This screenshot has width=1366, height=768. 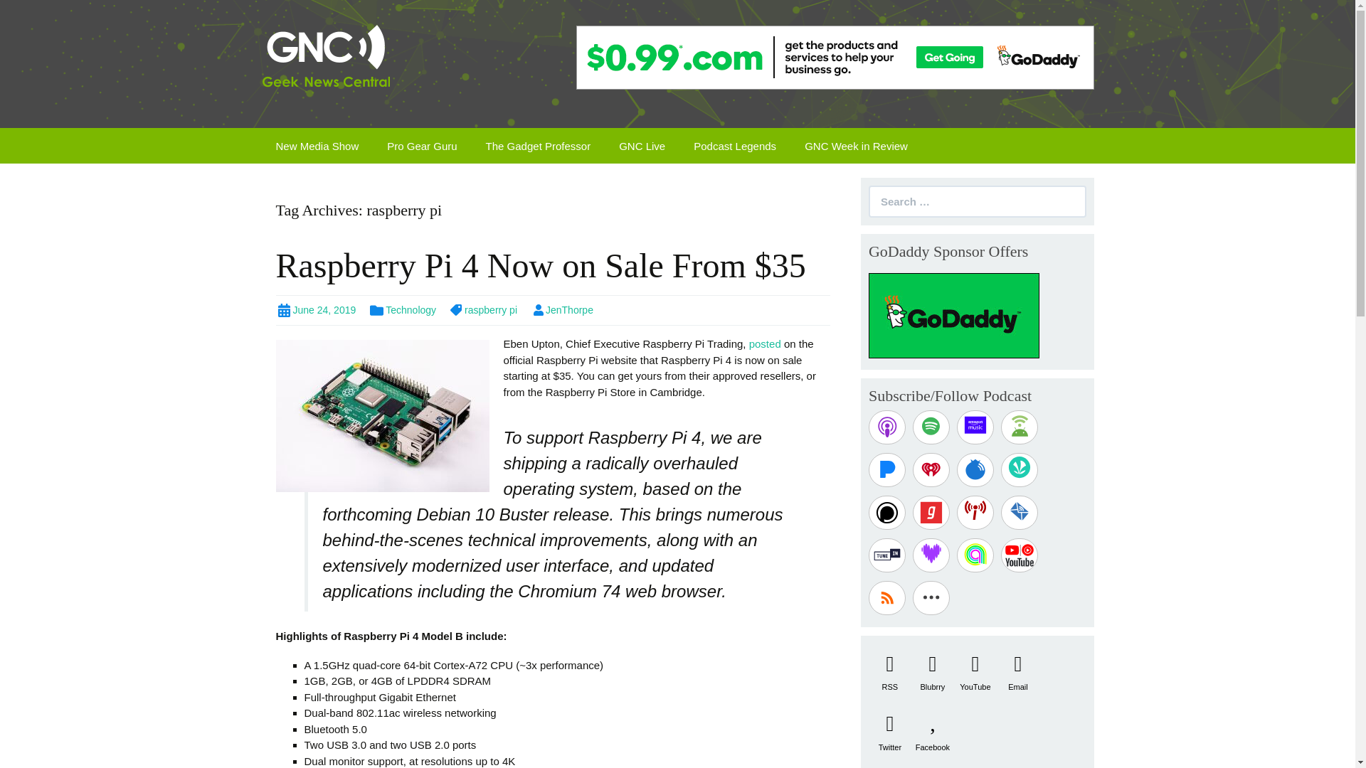 I want to click on JenThorpe, so click(x=562, y=309).